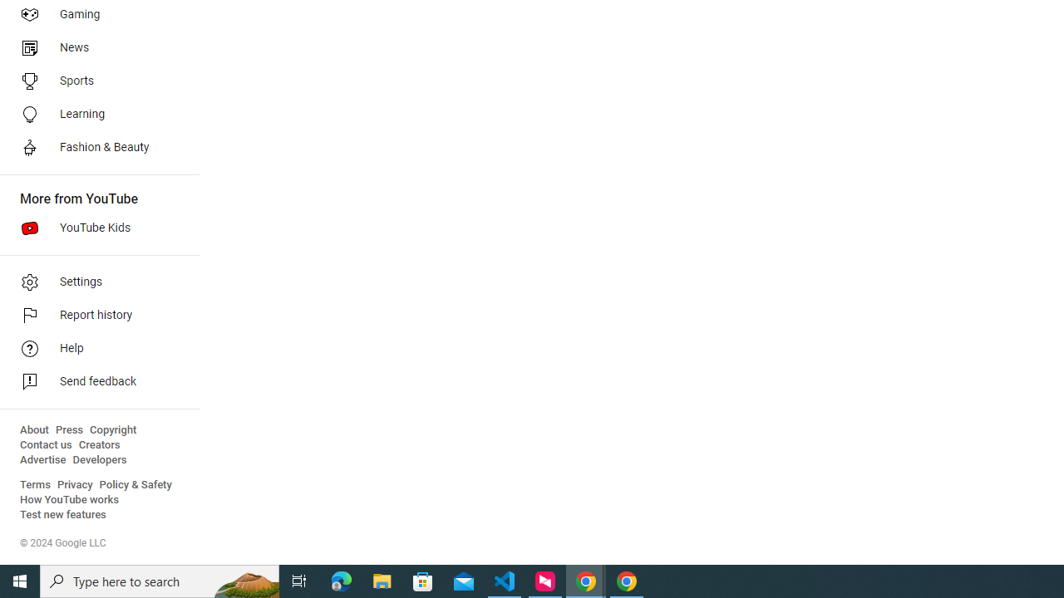 The image size is (1064, 598). I want to click on About, so click(34, 430).